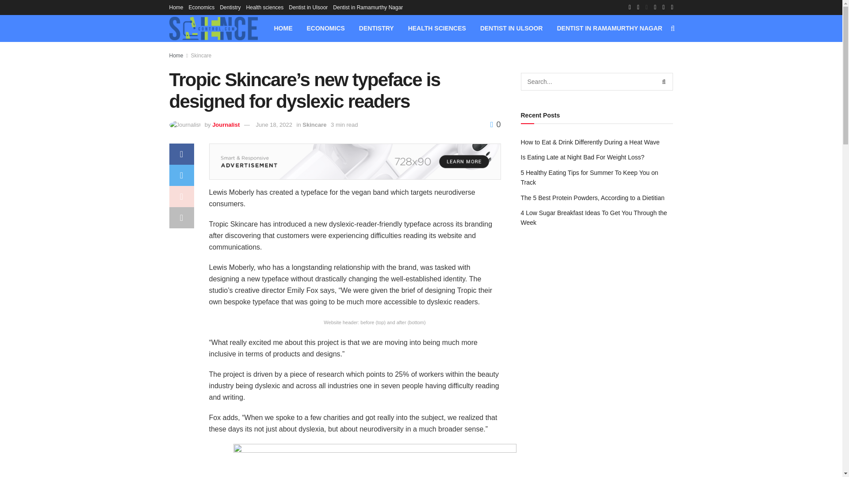 The width and height of the screenshot is (849, 477). I want to click on Economics, so click(202, 7).